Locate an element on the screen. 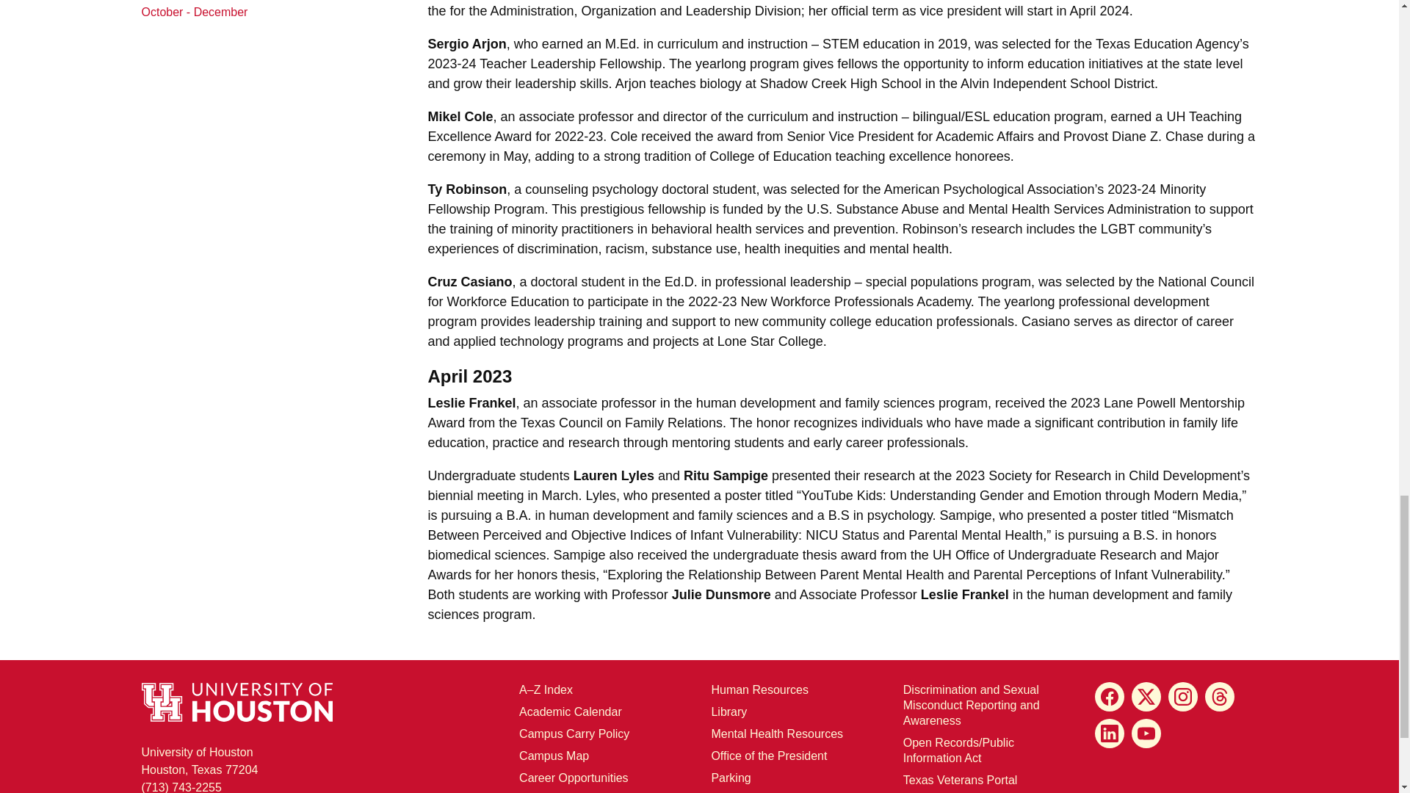 This screenshot has height=793, width=1410. University of Houston is located at coordinates (1175, 116).